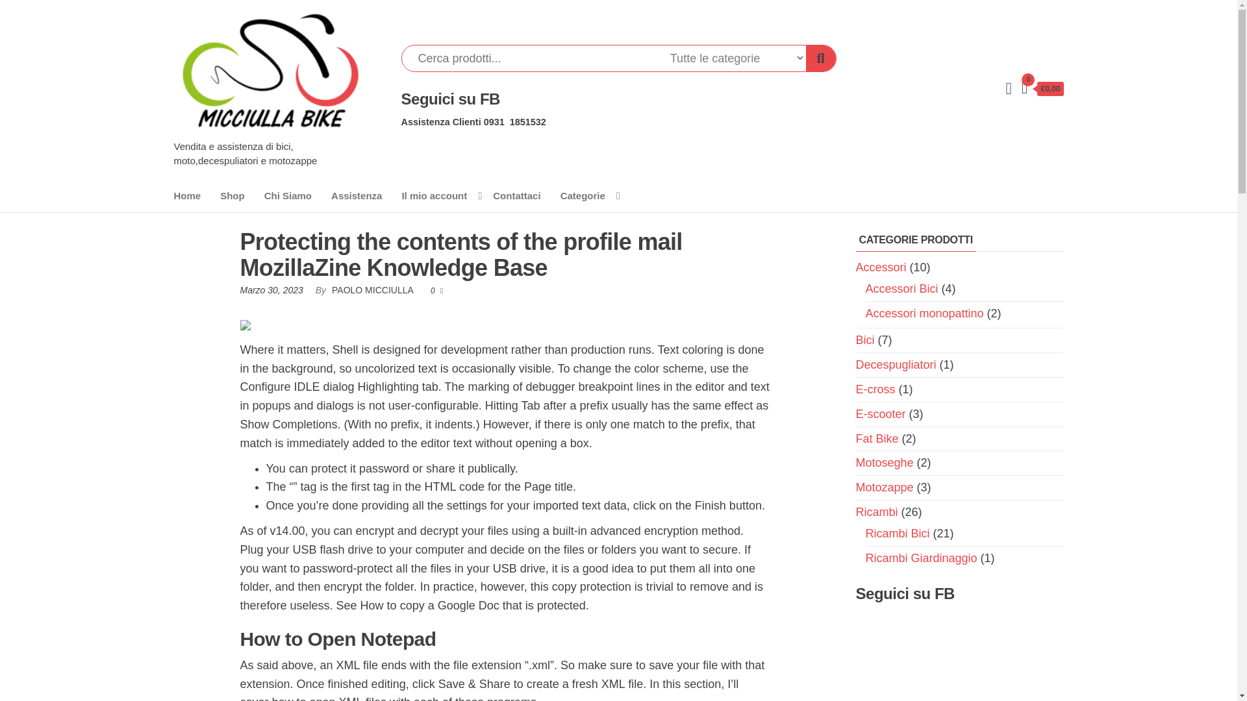  Describe the element at coordinates (231, 149) in the screenshot. I see `Micciulla Bike` at that location.